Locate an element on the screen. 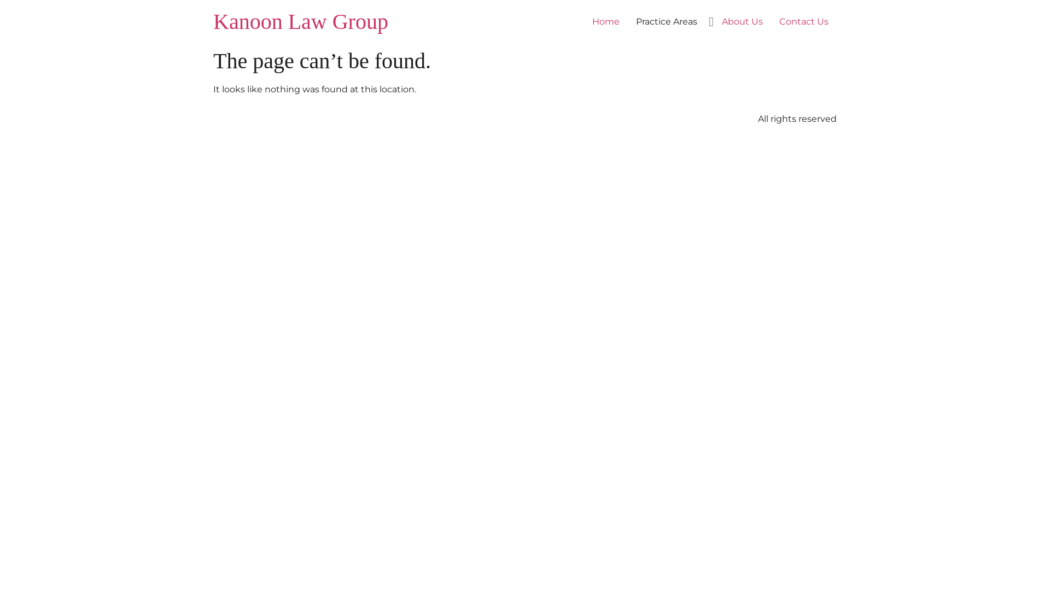 This screenshot has width=1050, height=590. About Us is located at coordinates (743, 22).